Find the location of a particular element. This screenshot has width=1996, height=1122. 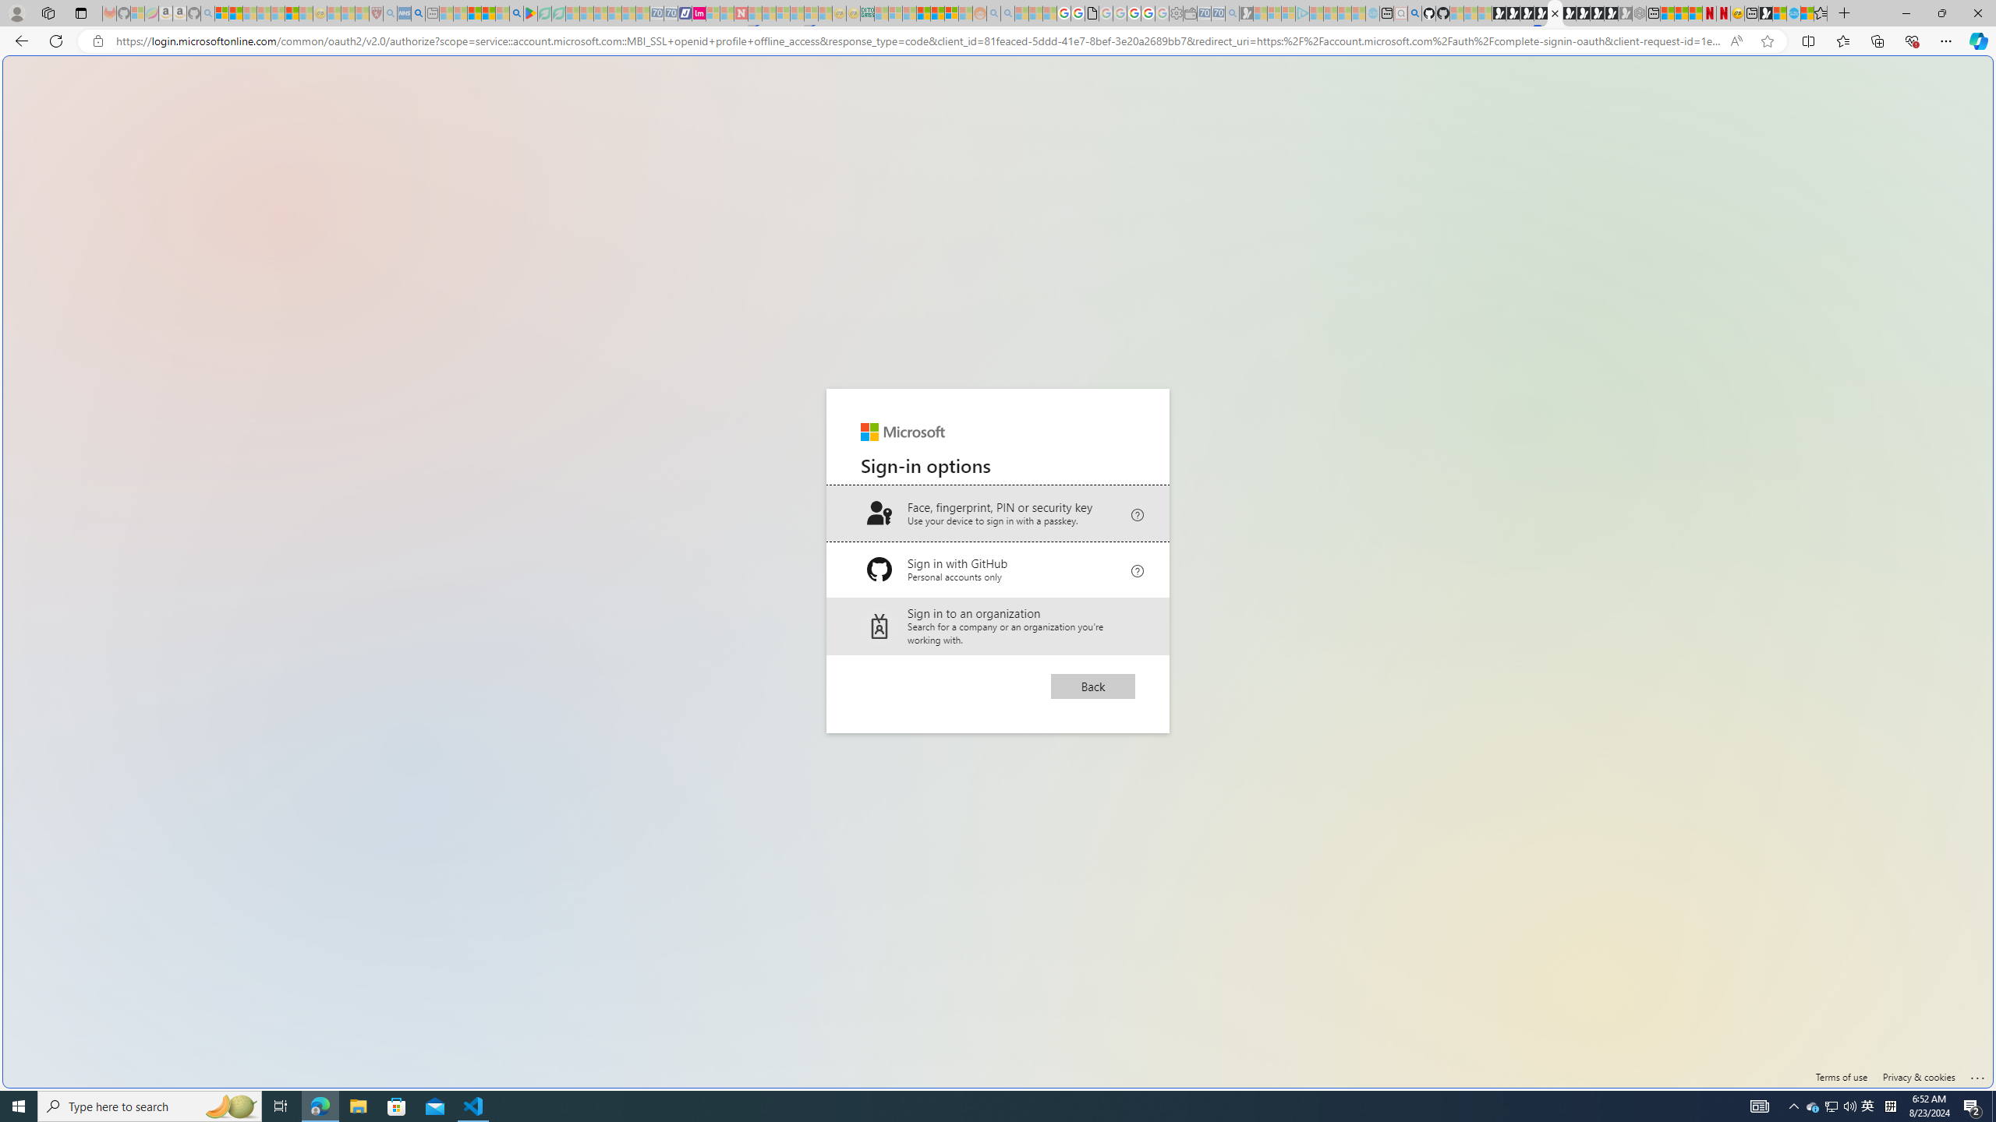

utah sues federal government - Search is located at coordinates (1265, 533).